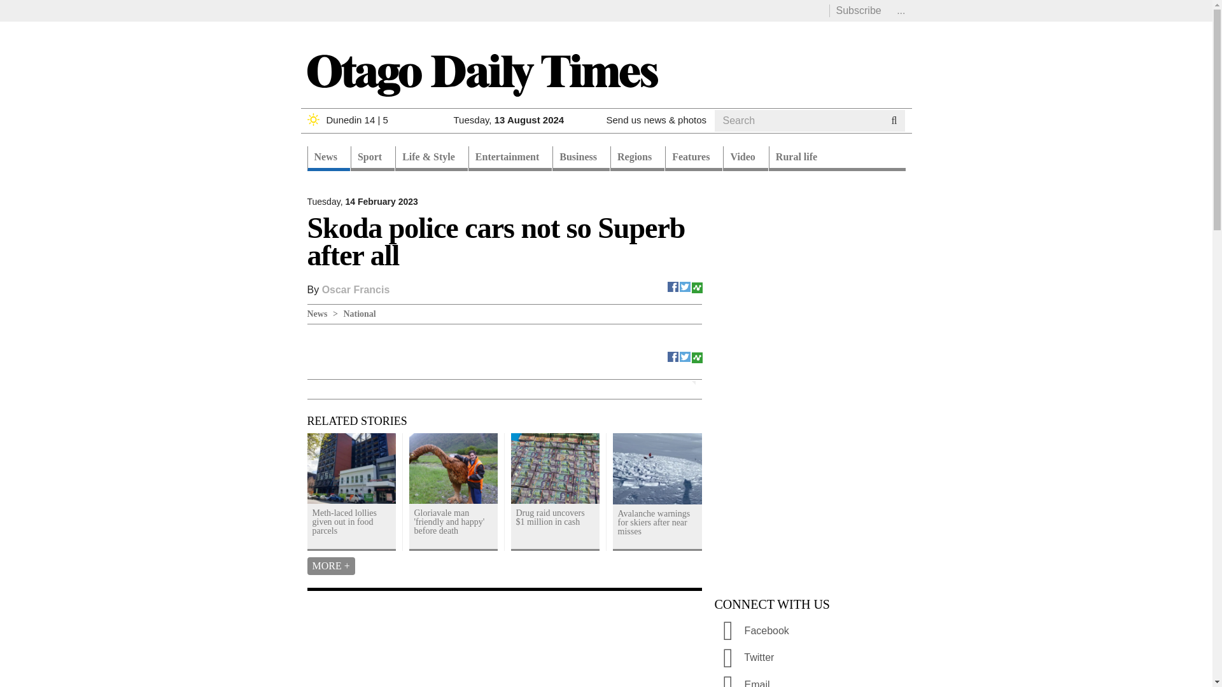 This screenshot has height=687, width=1222. I want to click on Enter the terms you wish to search for., so click(798, 121).